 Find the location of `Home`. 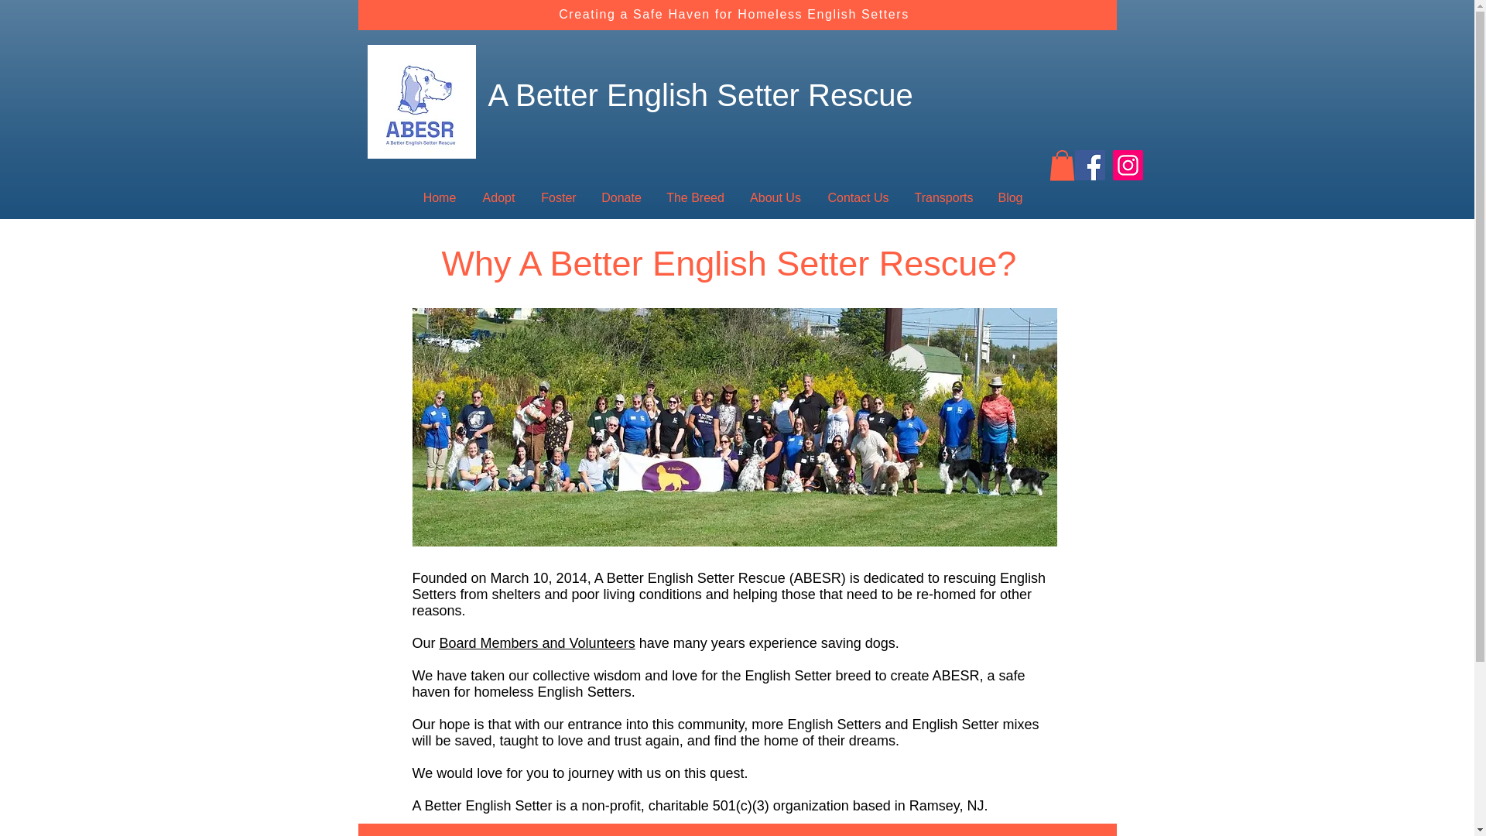

Home is located at coordinates (438, 197).